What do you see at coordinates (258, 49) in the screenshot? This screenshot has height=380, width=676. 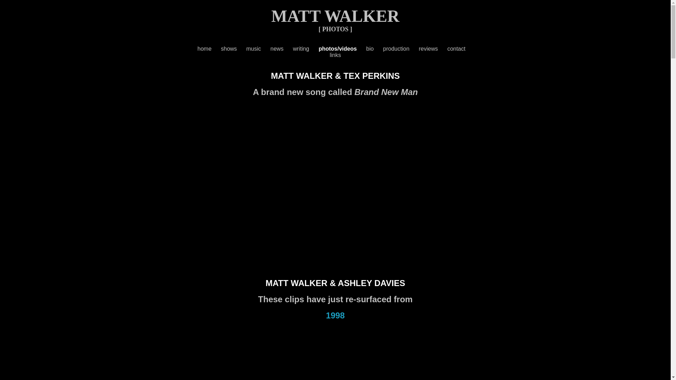 I see `music     ` at bounding box center [258, 49].